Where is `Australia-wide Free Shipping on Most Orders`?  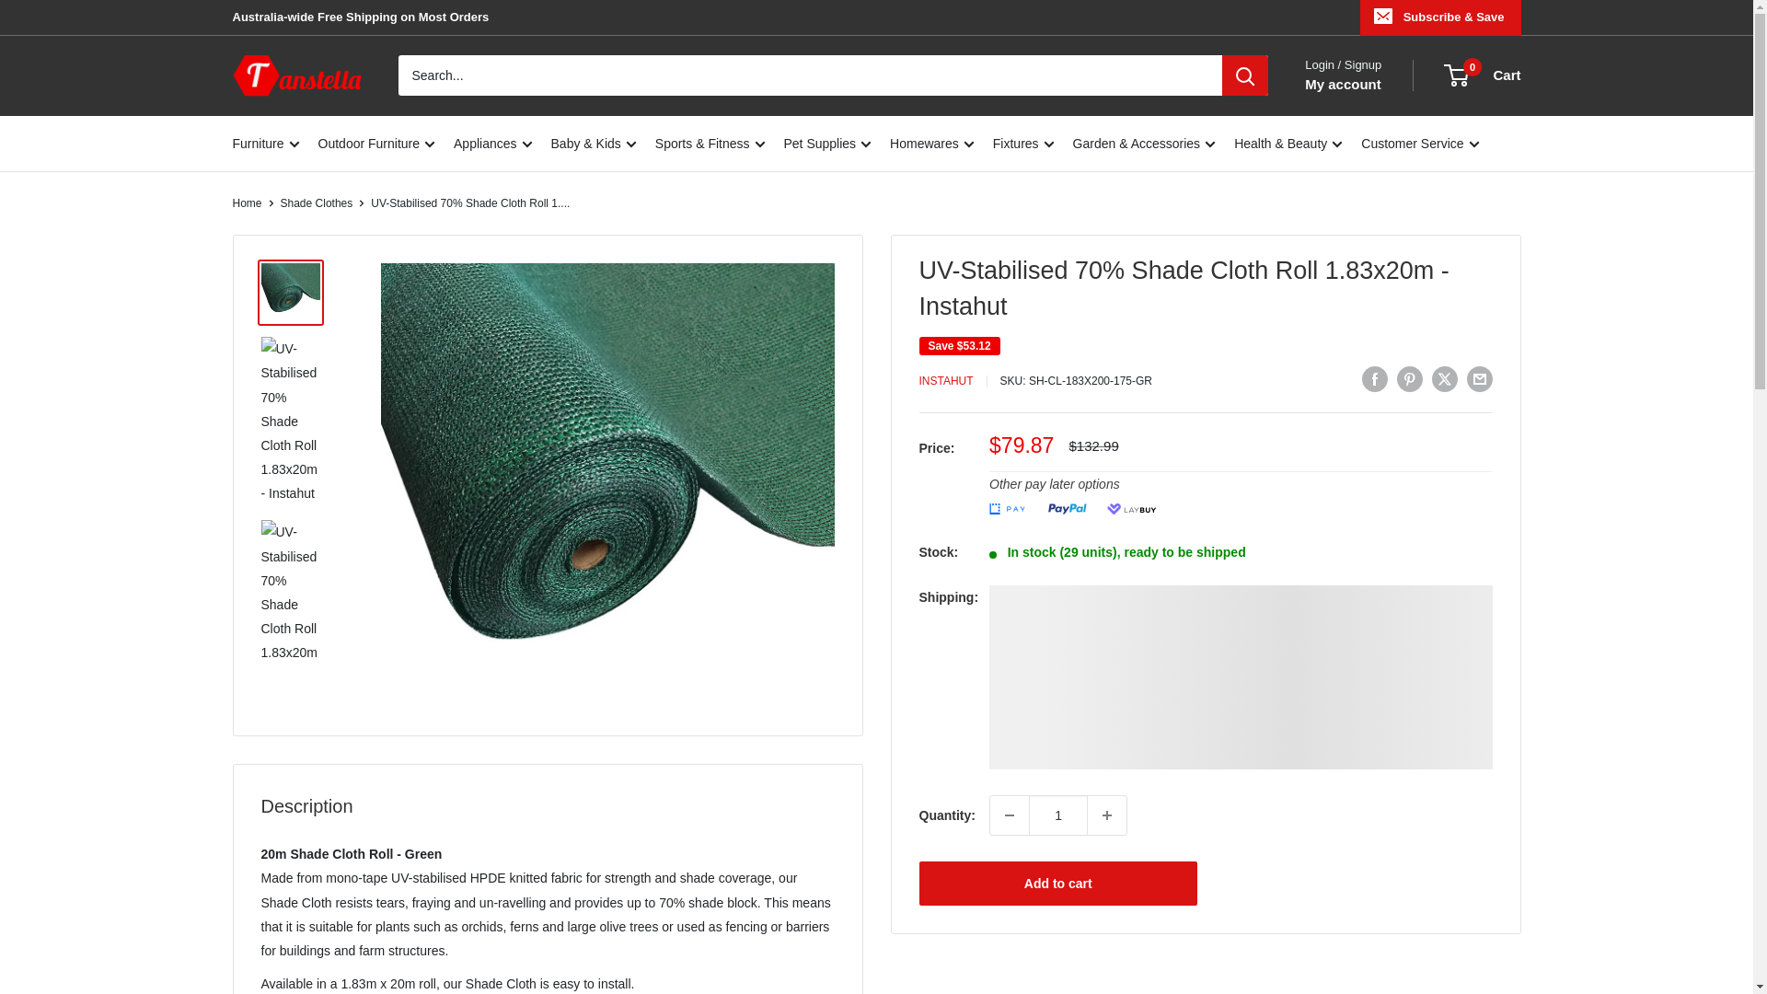
Australia-wide Free Shipping on Most Orders is located at coordinates (360, 17).